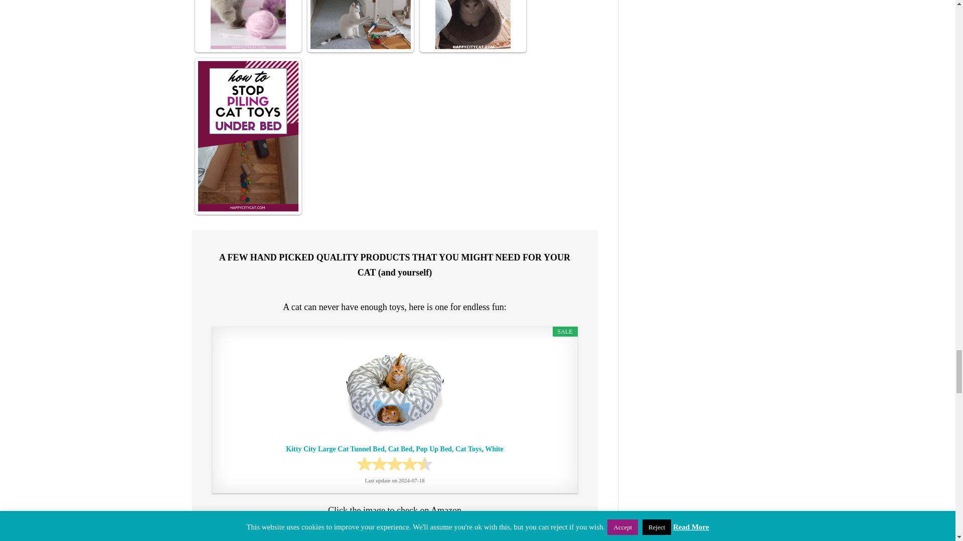 This screenshot has height=541, width=963. Describe the element at coordinates (472, 25) in the screenshot. I see `The Cat Tunnel Test: Do Cats Really Love Them or Not?` at that location.